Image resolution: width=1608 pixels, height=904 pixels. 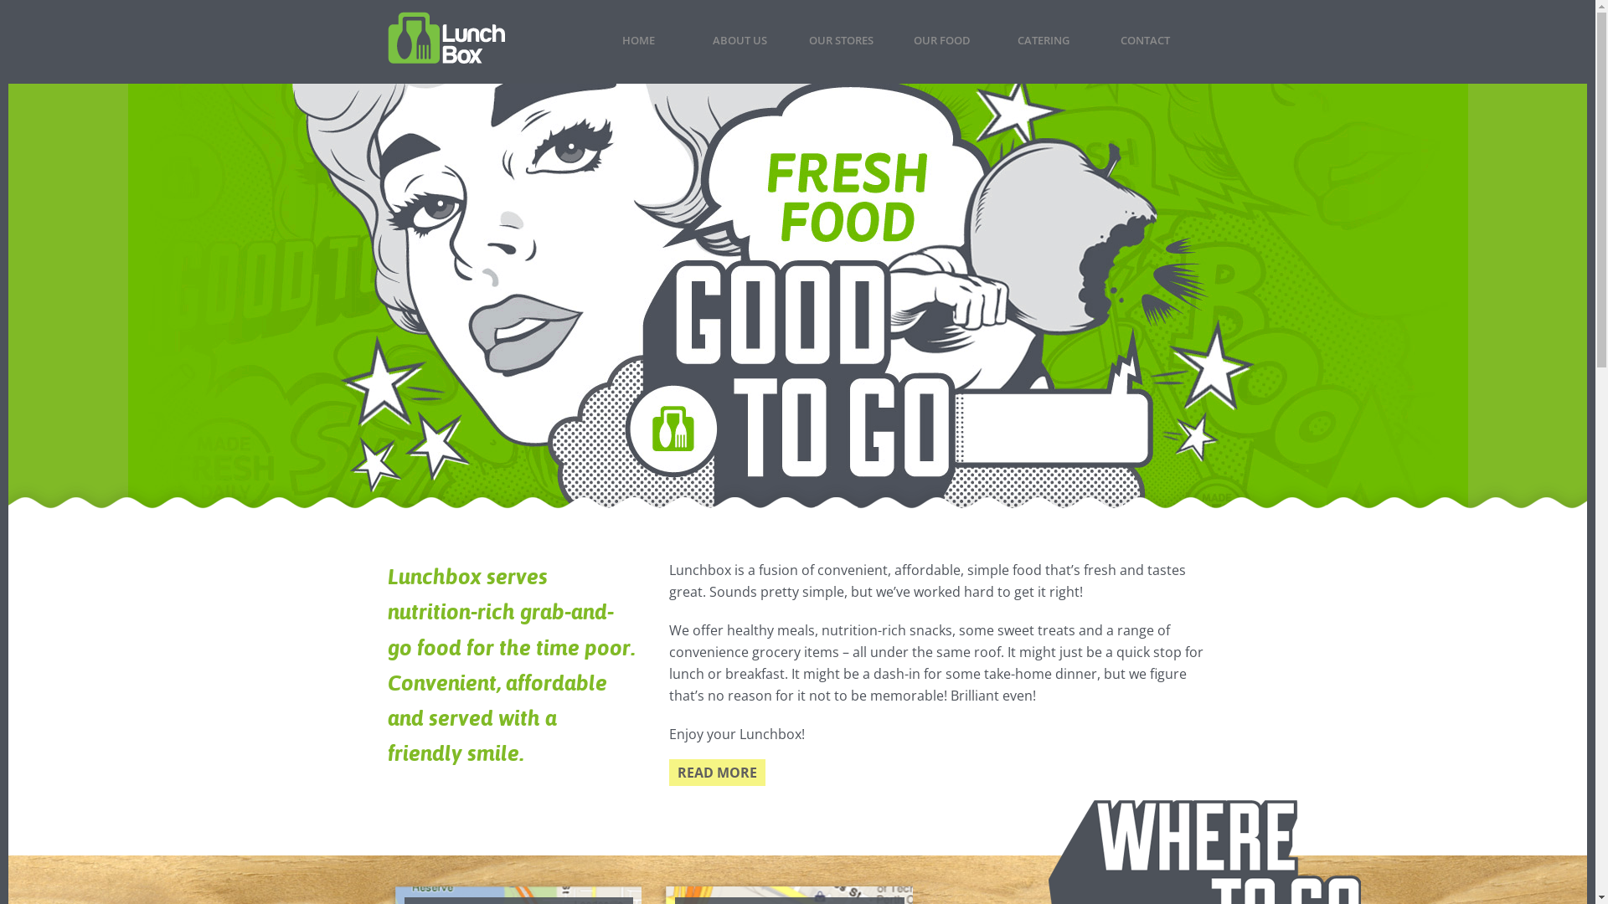 What do you see at coordinates (661, 19) in the screenshot?
I see `SKIP TO SECONDARY CONTENT` at bounding box center [661, 19].